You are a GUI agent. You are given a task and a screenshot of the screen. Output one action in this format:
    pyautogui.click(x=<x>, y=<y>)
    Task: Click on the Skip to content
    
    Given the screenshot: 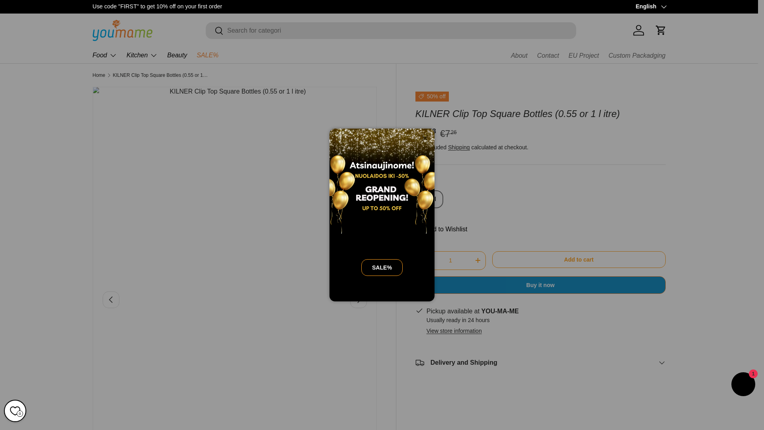 What is the action you would take?
    pyautogui.click(x=36, y=11)
    